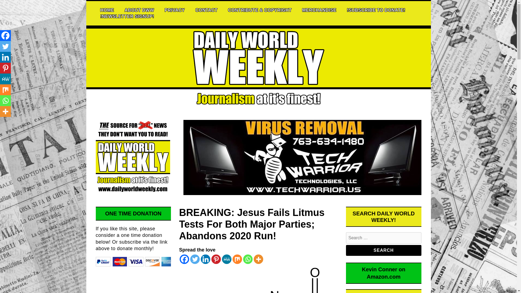 The height and width of the screenshot is (293, 521). I want to click on CONTACT, so click(206, 10).